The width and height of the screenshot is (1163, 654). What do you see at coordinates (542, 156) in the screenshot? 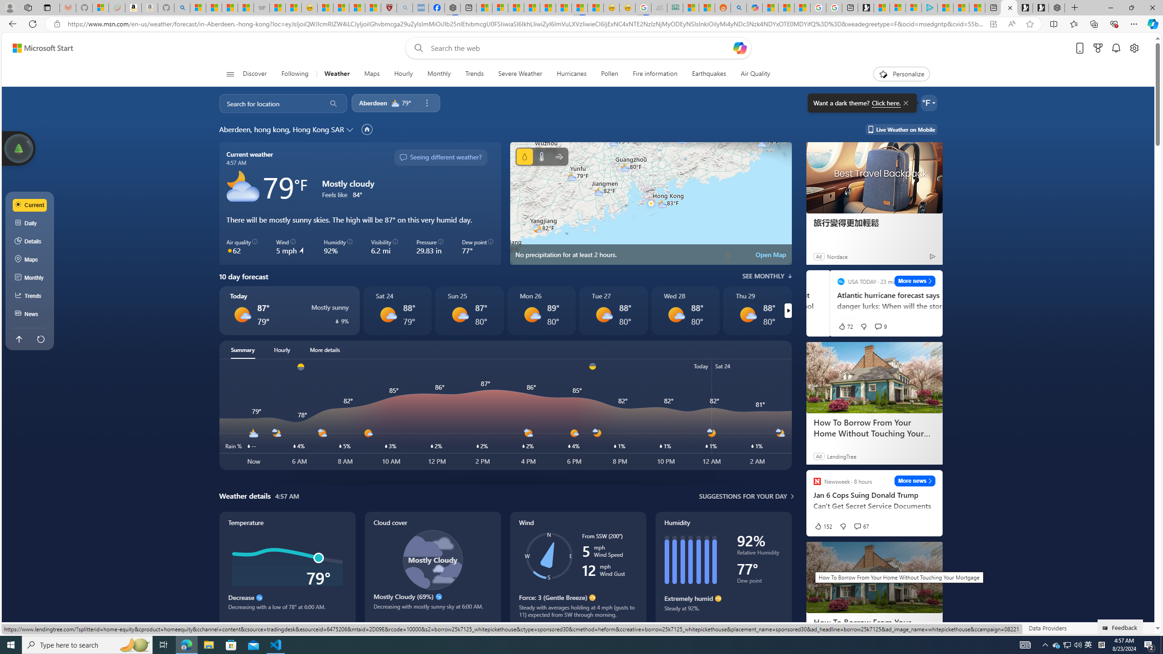
I see `Temperature` at bounding box center [542, 156].